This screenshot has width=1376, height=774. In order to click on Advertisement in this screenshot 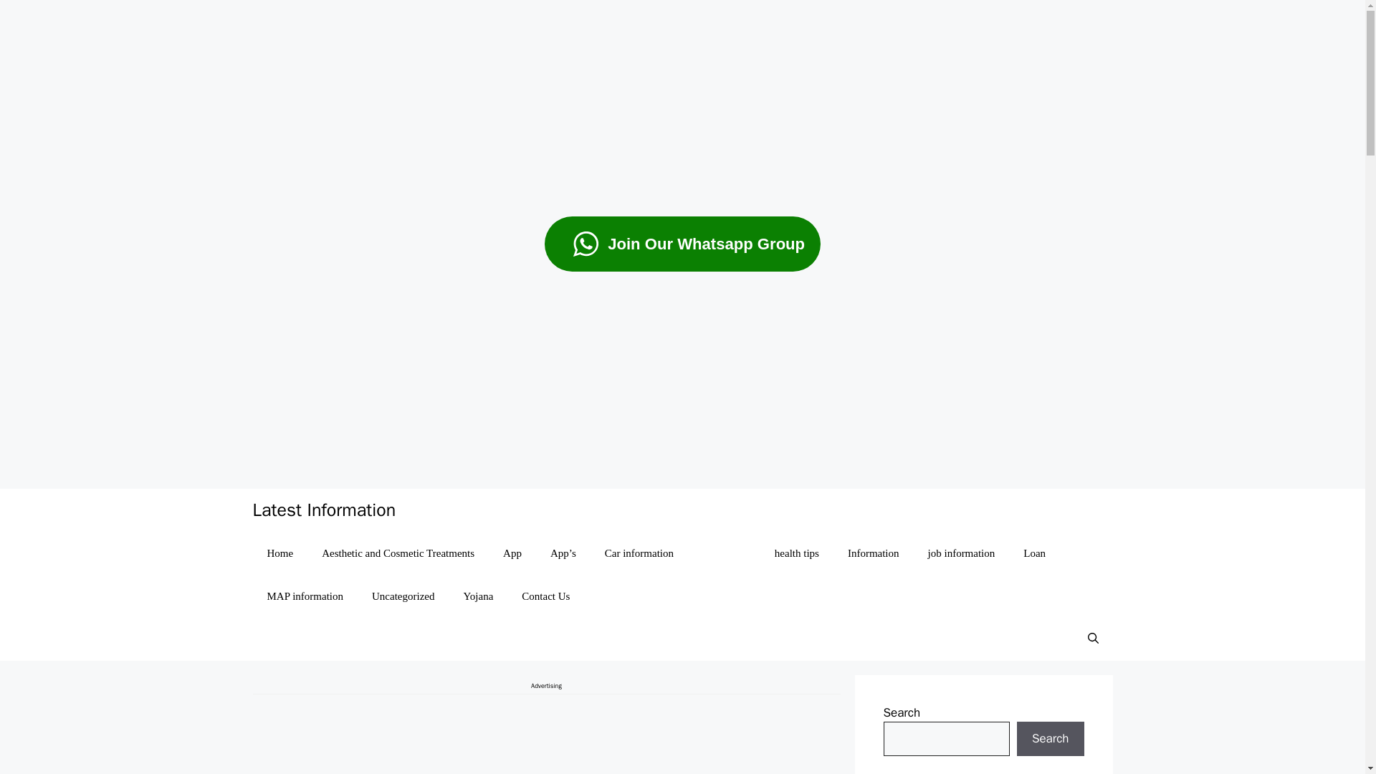, I will do `click(545, 734)`.